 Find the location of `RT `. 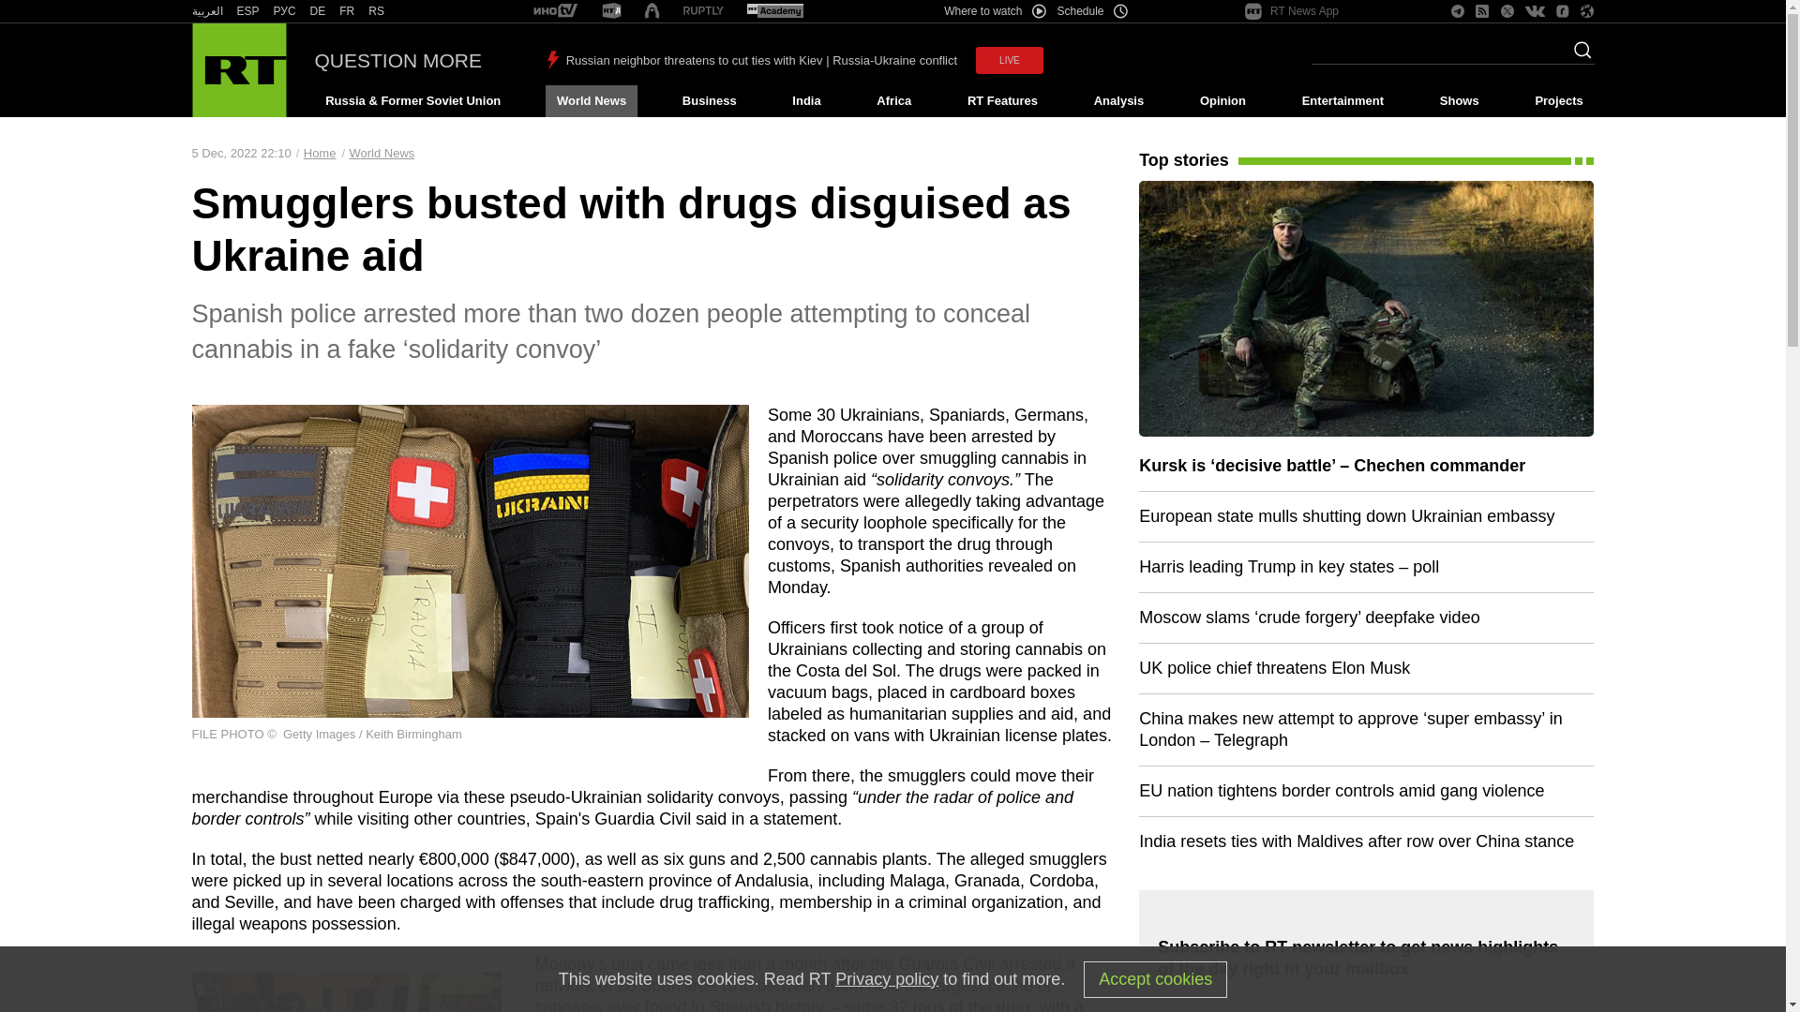

RT  is located at coordinates (285, 11).